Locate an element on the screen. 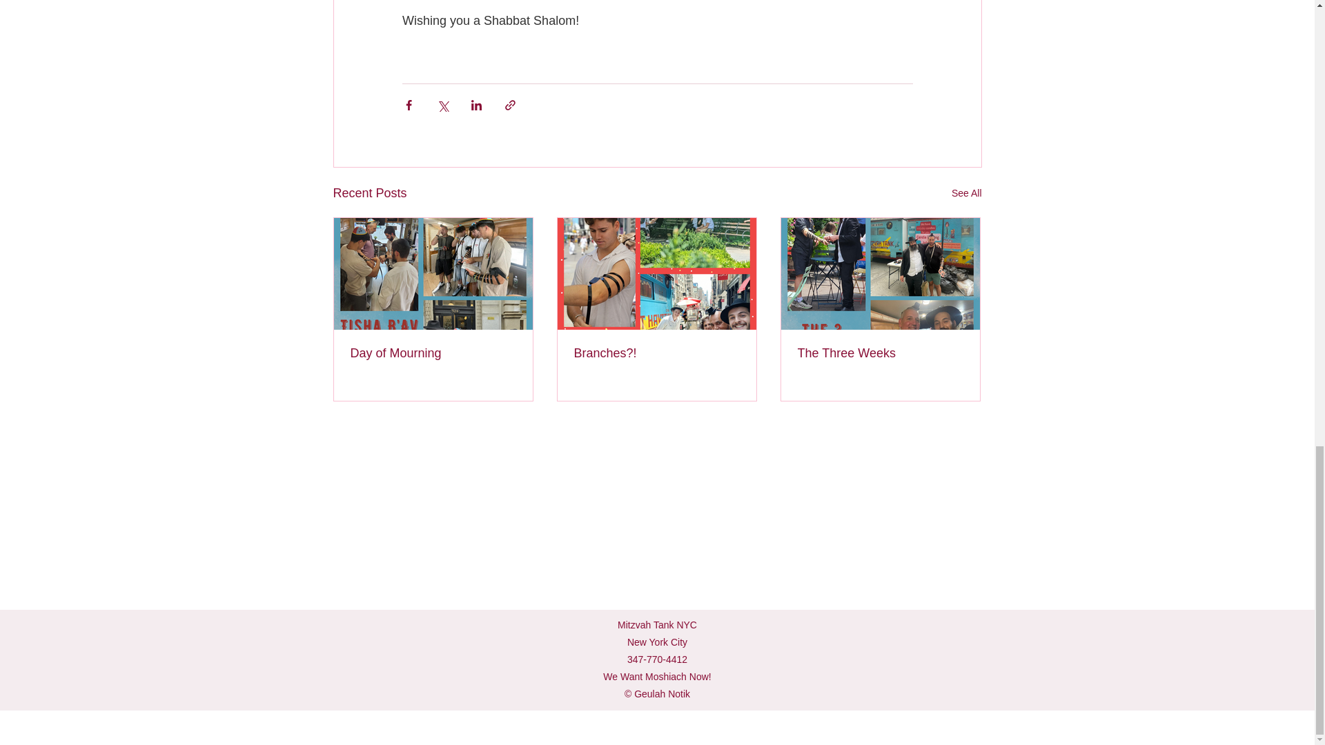  Day of Mourning is located at coordinates (433, 353).